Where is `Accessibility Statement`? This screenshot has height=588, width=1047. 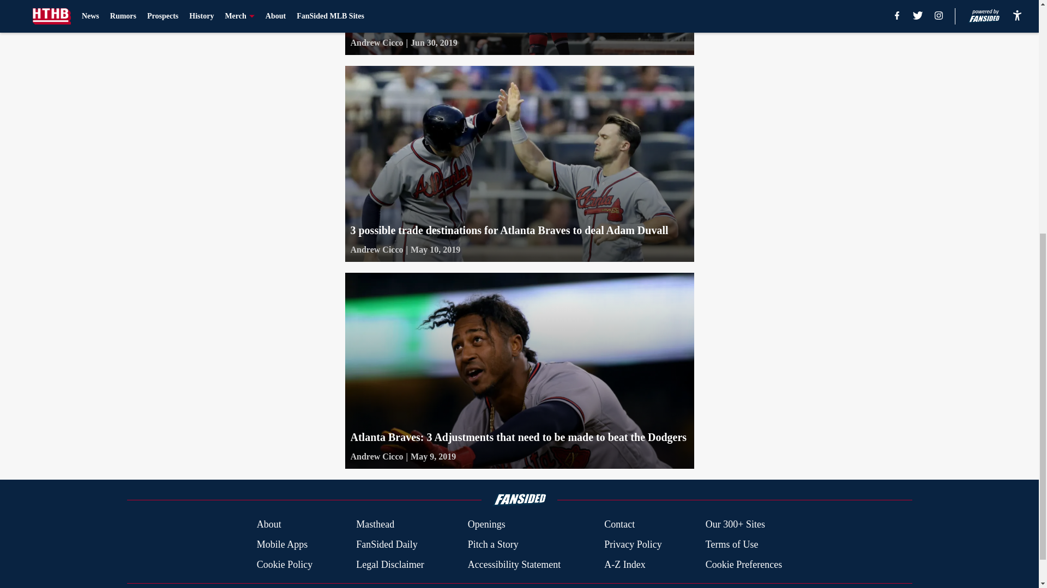 Accessibility Statement is located at coordinates (514, 564).